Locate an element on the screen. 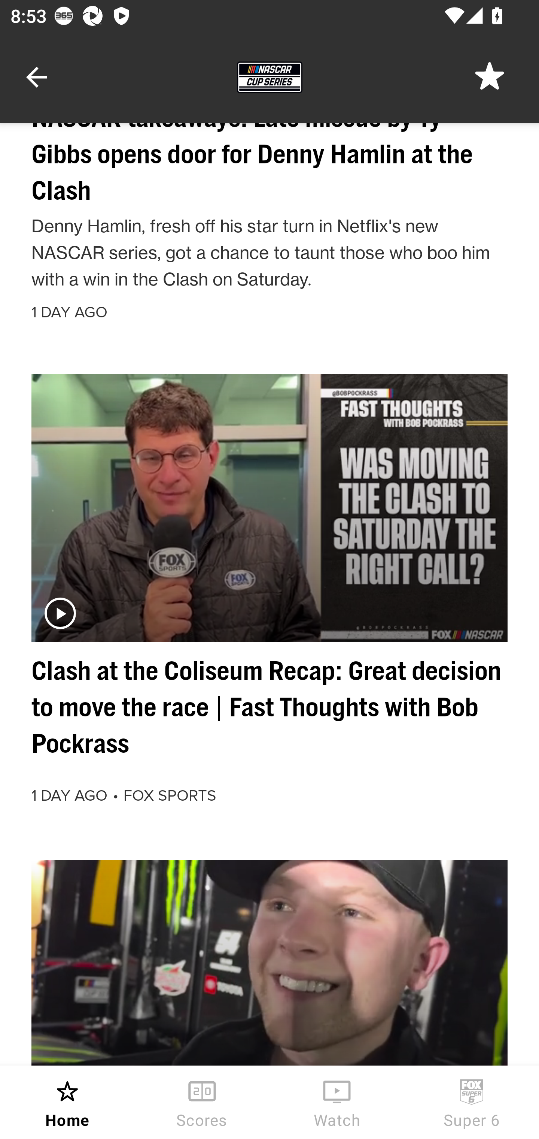 This screenshot has width=539, height=1139. Navigate up is located at coordinates (37, 77).